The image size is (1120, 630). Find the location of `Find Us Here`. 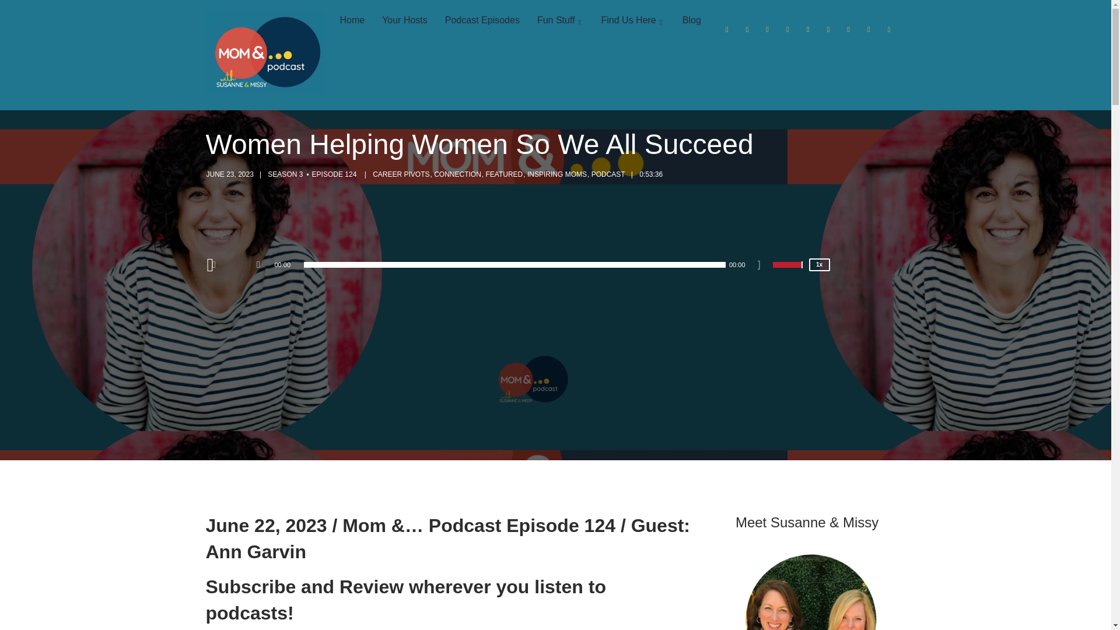

Find Us Here is located at coordinates (633, 20).